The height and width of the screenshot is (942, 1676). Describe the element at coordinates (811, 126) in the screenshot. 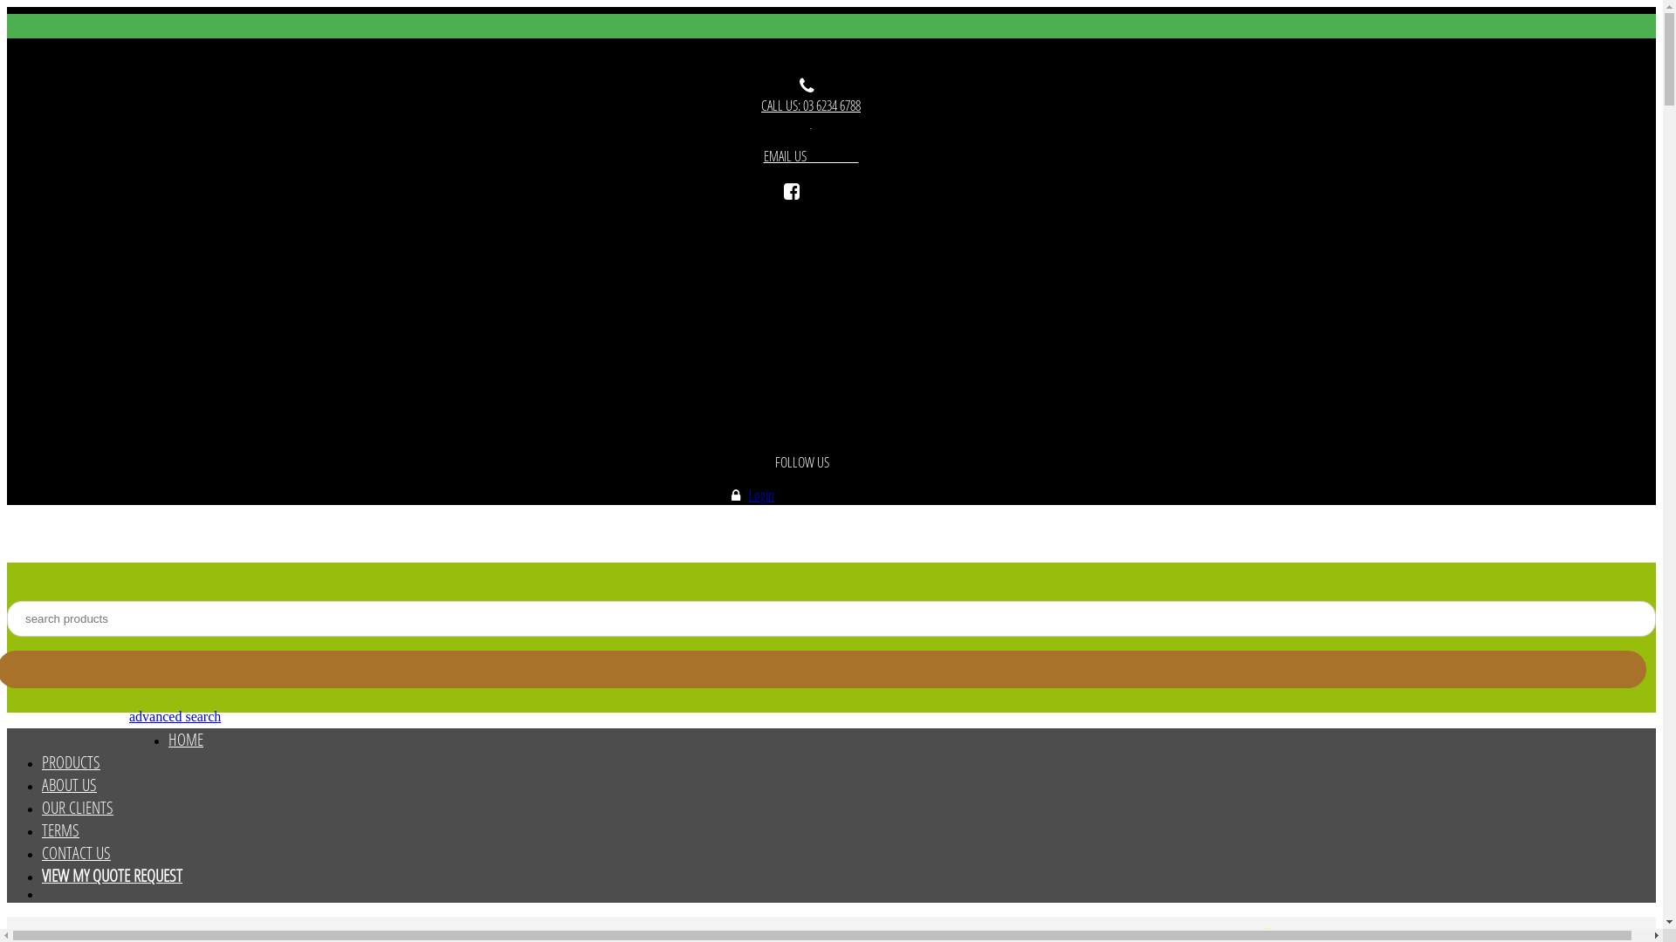

I see ` ` at that location.